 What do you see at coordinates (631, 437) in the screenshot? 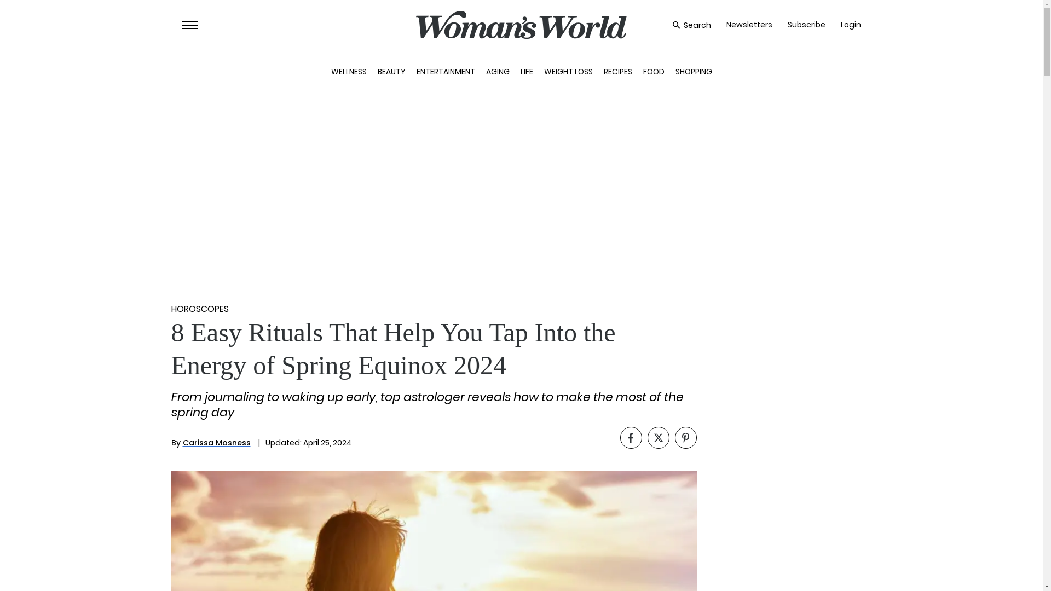
I see `Click to share on Facebook` at bounding box center [631, 437].